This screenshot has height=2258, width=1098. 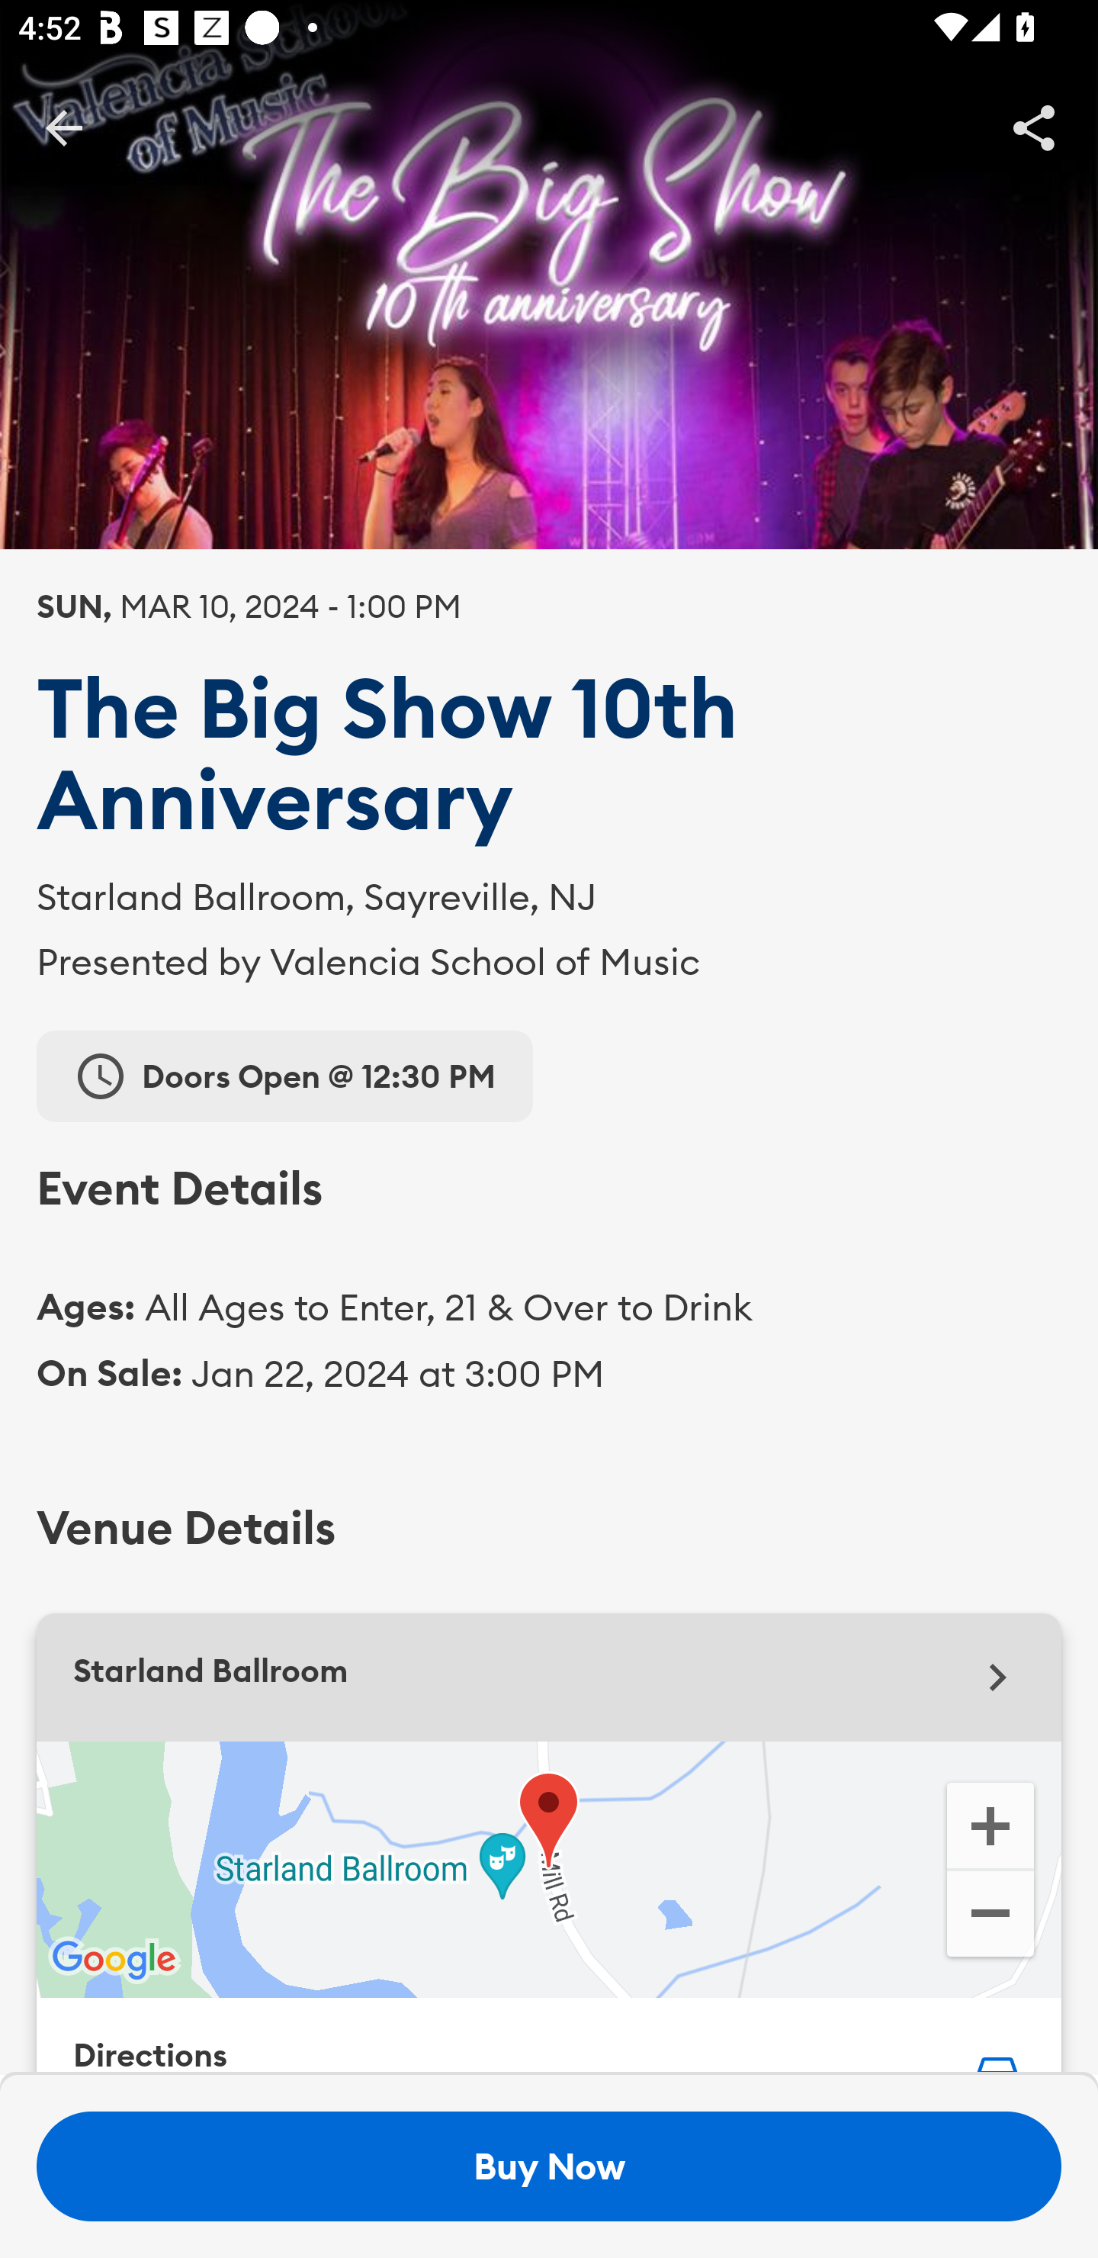 What do you see at coordinates (63, 127) in the screenshot?
I see `BackButton` at bounding box center [63, 127].